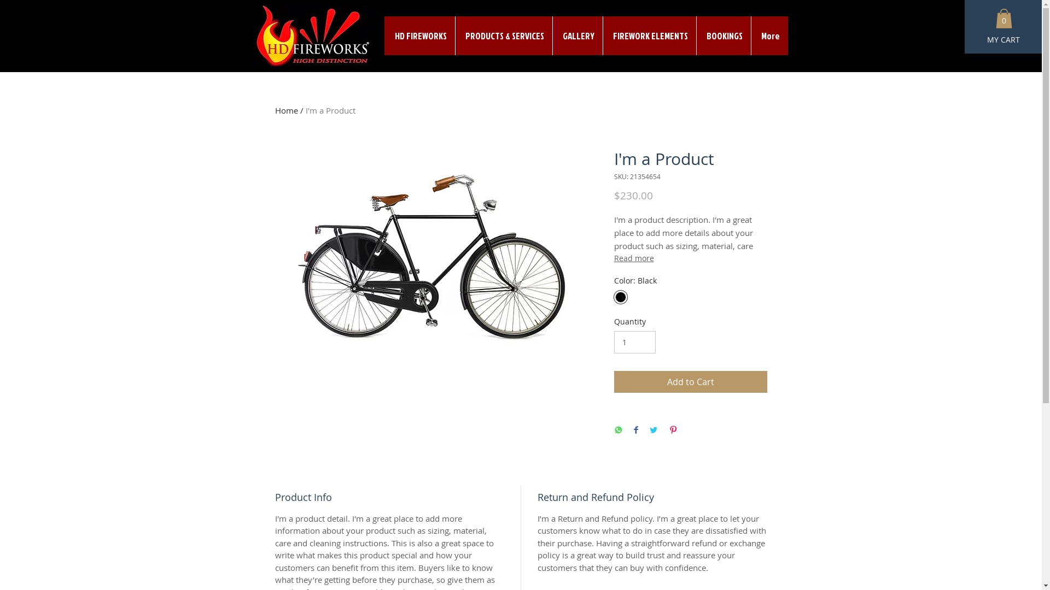 Image resolution: width=1050 pixels, height=590 pixels. Describe the element at coordinates (723, 36) in the screenshot. I see `BOOKINGS` at that location.